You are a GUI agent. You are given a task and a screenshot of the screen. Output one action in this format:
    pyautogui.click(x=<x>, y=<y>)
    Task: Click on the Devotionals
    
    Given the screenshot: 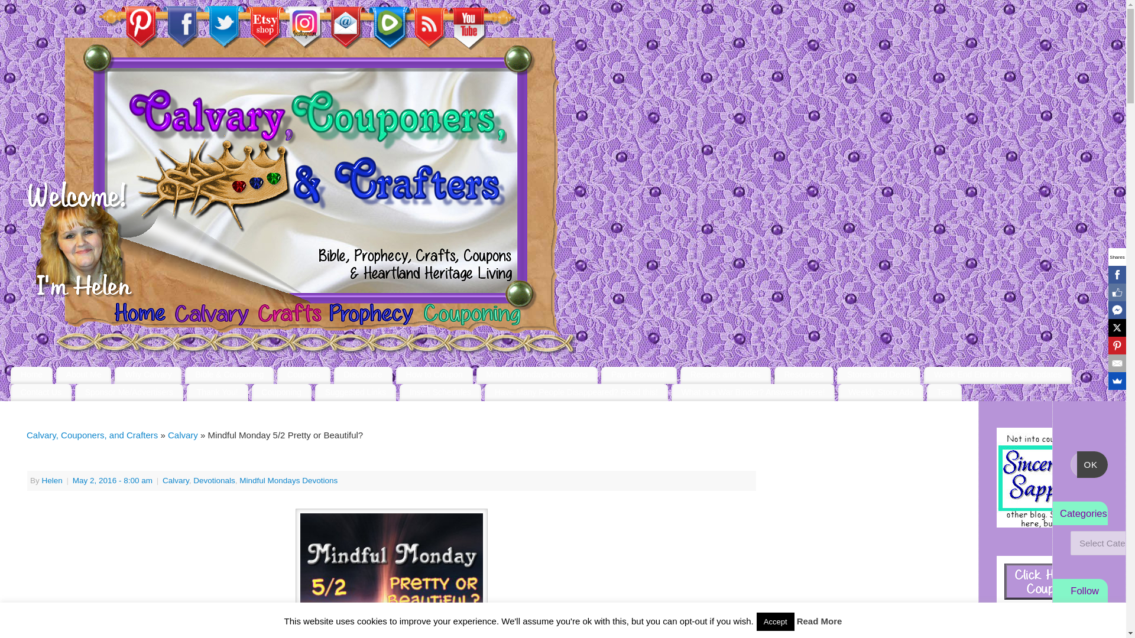 What is the action you would take?
    pyautogui.click(x=214, y=480)
    